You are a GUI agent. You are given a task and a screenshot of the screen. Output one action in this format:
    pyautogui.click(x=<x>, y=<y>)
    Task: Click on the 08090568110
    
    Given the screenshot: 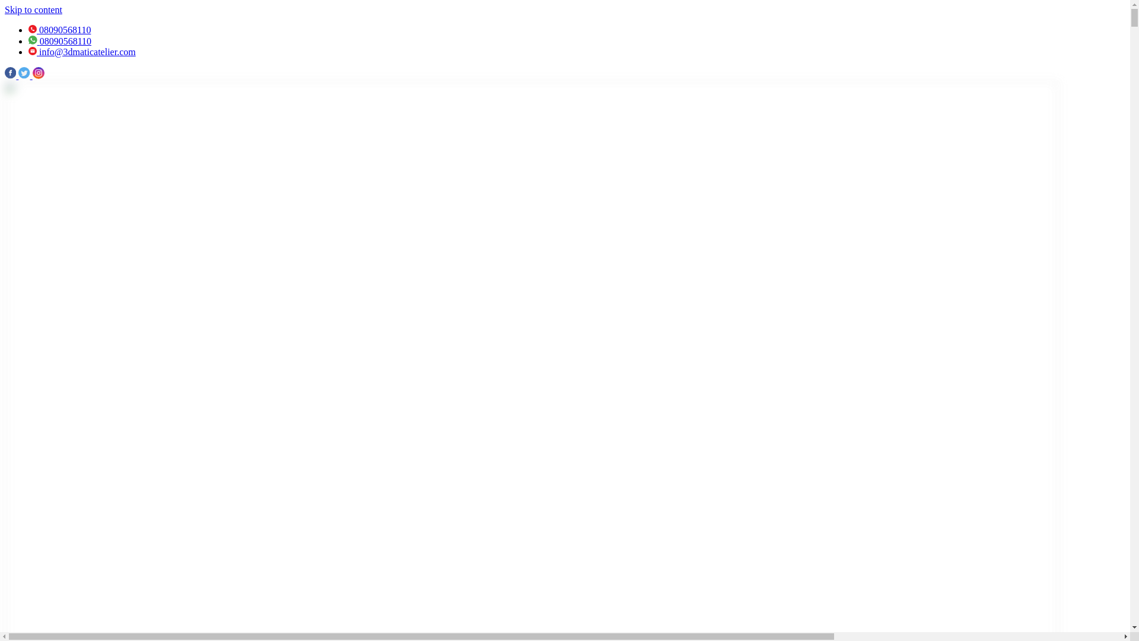 What is the action you would take?
    pyautogui.click(x=59, y=30)
    